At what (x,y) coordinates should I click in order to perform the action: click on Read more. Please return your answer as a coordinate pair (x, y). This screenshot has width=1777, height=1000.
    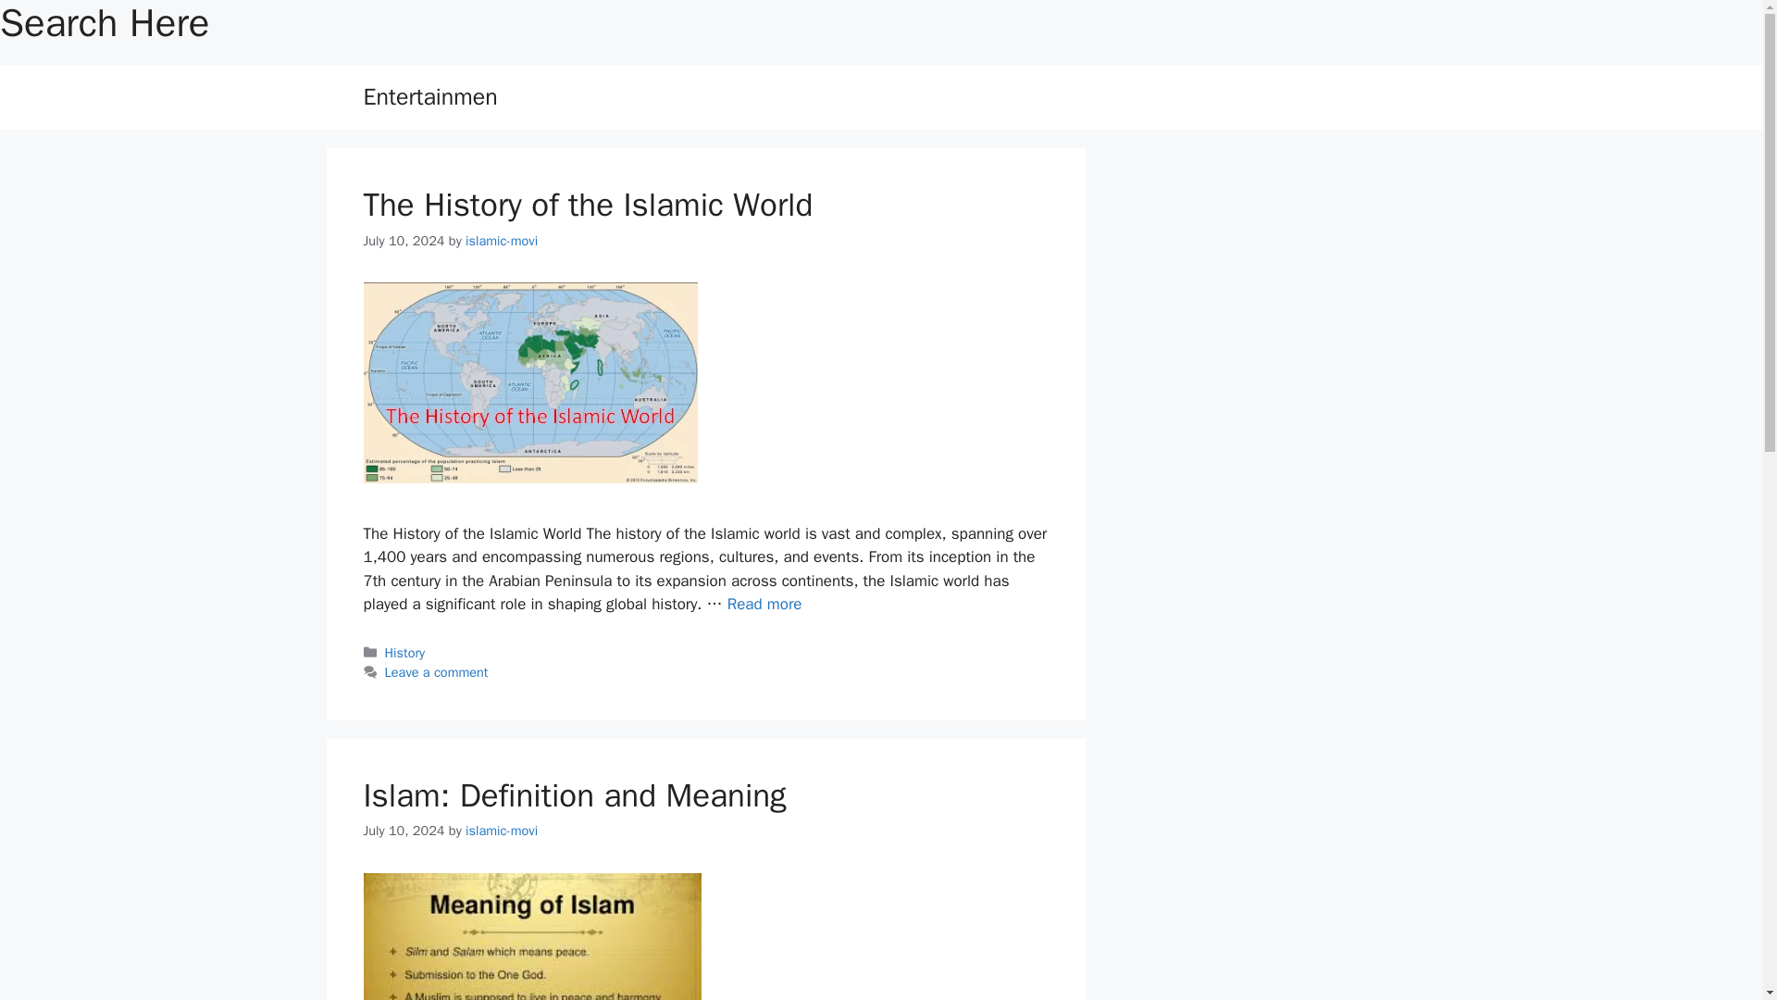
    Looking at the image, I should click on (764, 604).